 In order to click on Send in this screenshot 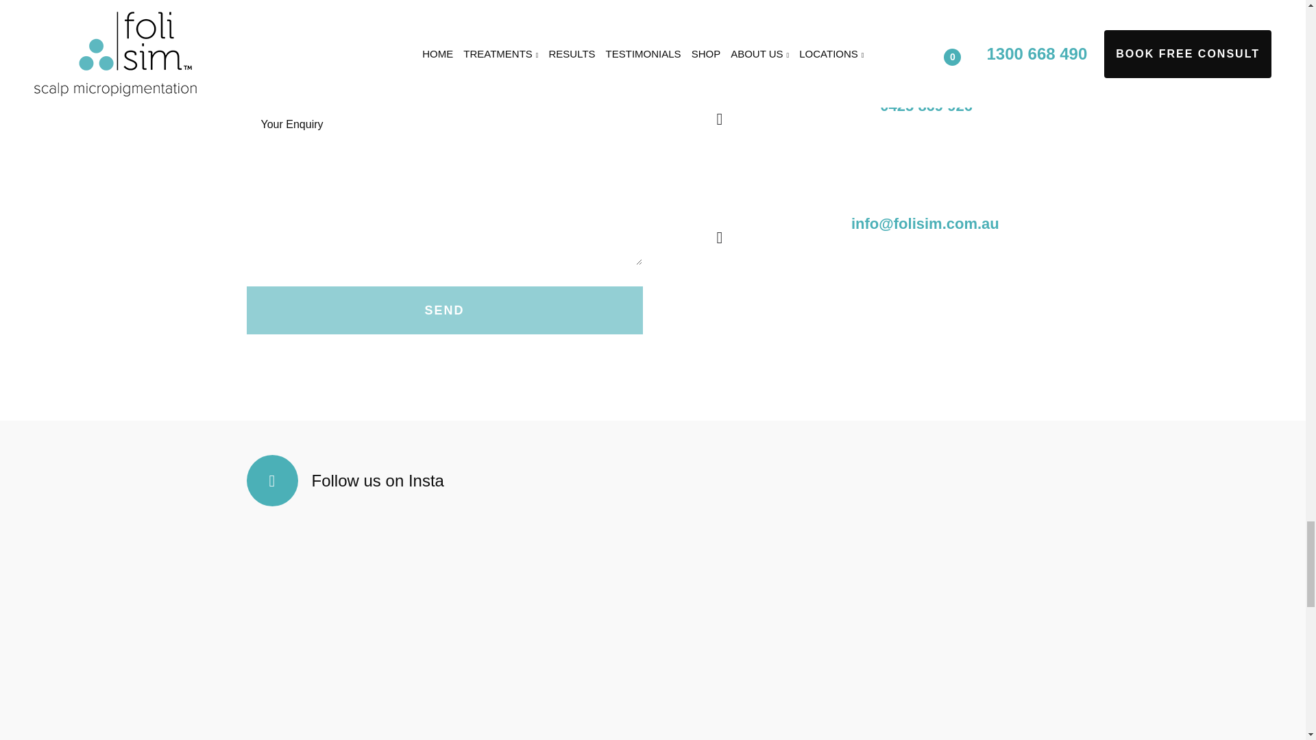, I will do `click(445, 310)`.